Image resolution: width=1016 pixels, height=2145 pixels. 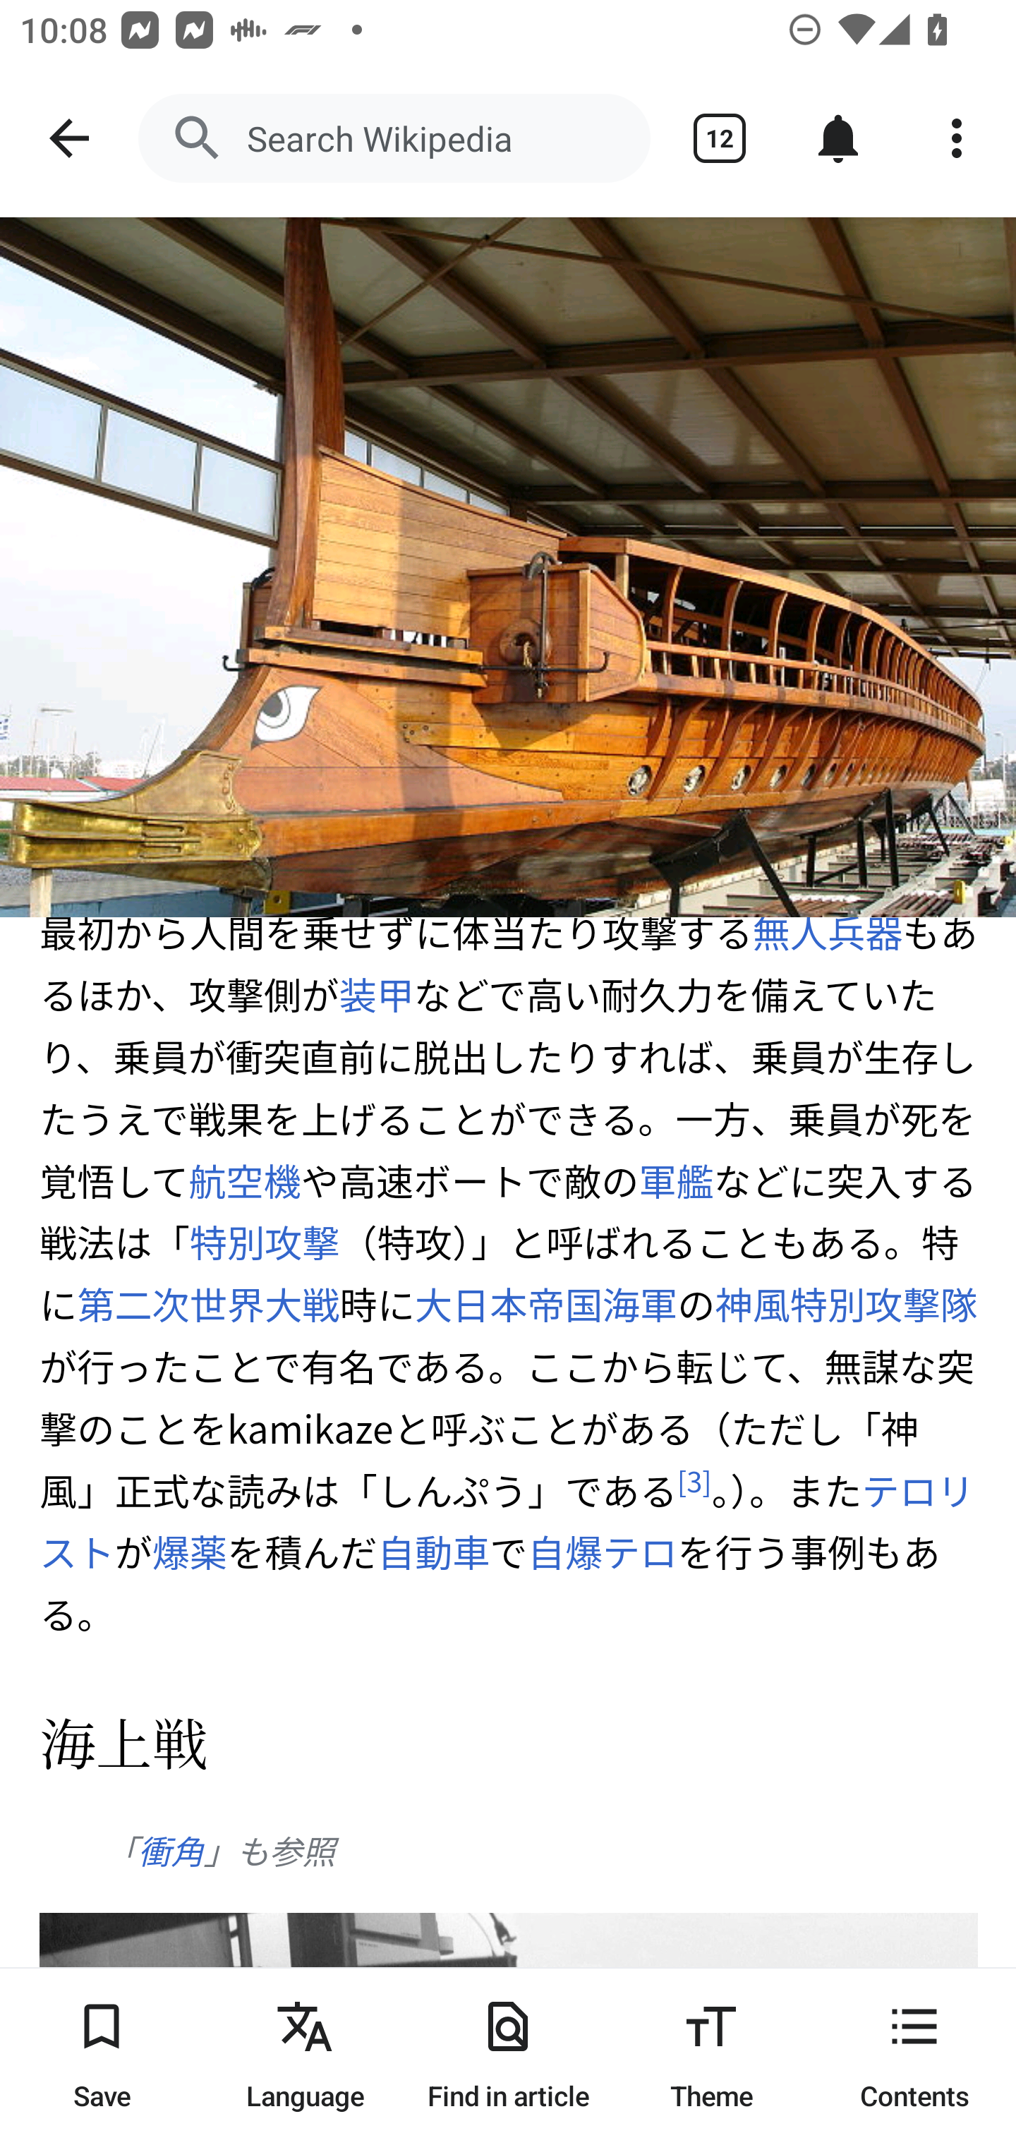 I want to click on Show tabs 12, so click(x=720, y=138).